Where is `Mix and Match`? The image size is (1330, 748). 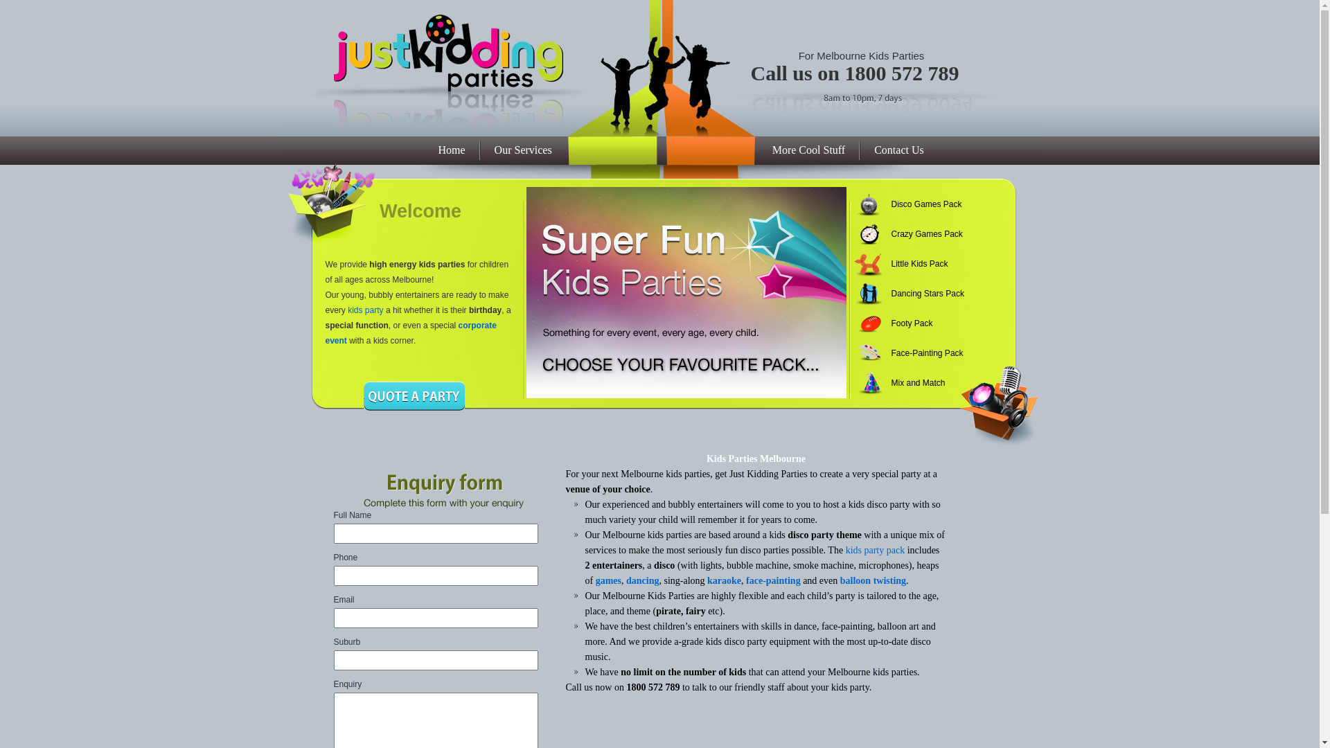 Mix and Match is located at coordinates (920, 384).